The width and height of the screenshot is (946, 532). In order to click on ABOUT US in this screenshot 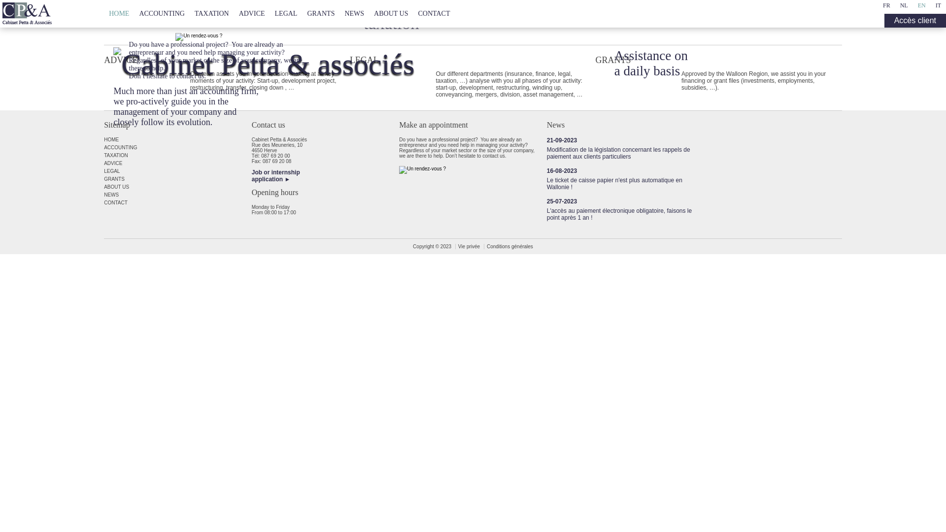, I will do `click(391, 14)`.